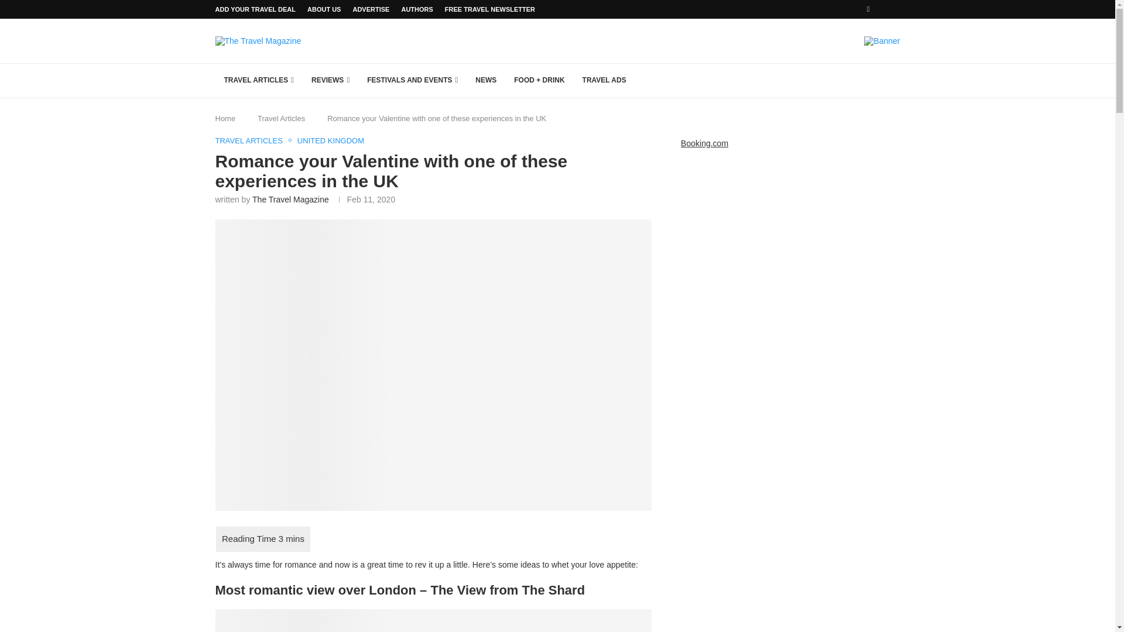 This screenshot has height=632, width=1124. Describe the element at coordinates (485, 81) in the screenshot. I see `NEWS` at that location.